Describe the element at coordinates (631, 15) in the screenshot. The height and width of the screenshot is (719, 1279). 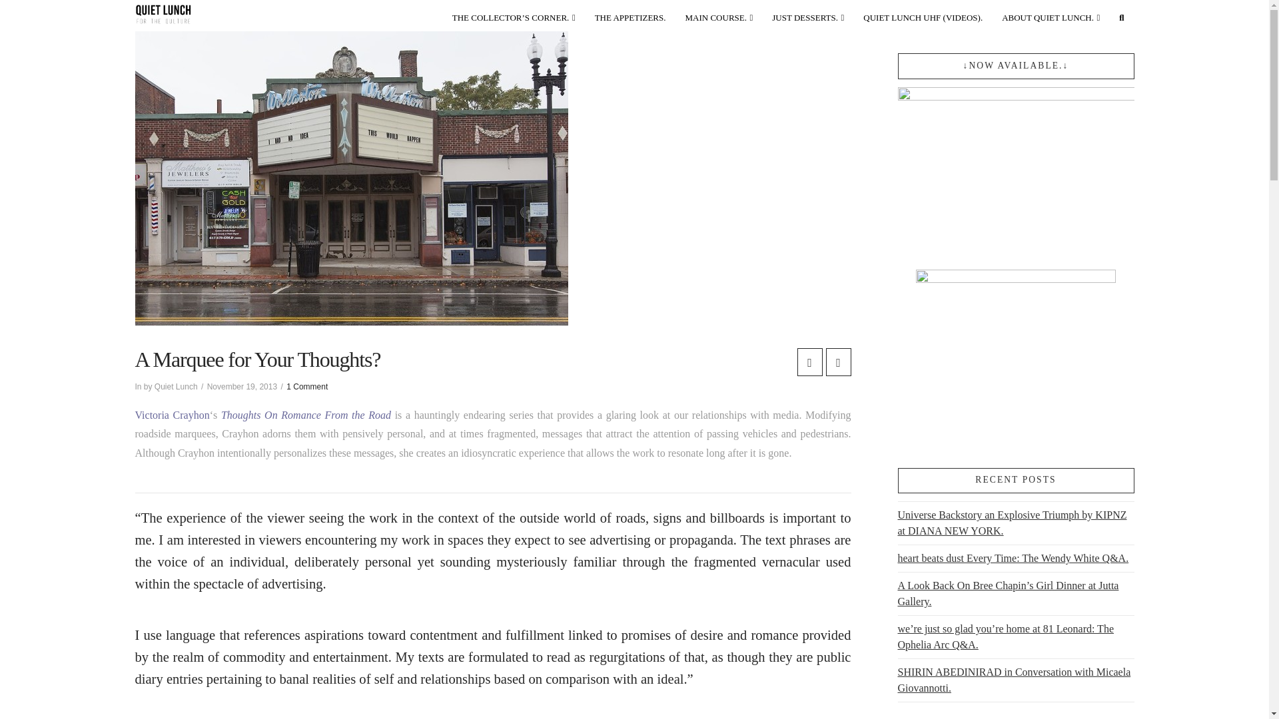
I see `THE APPETIZERS.` at that location.